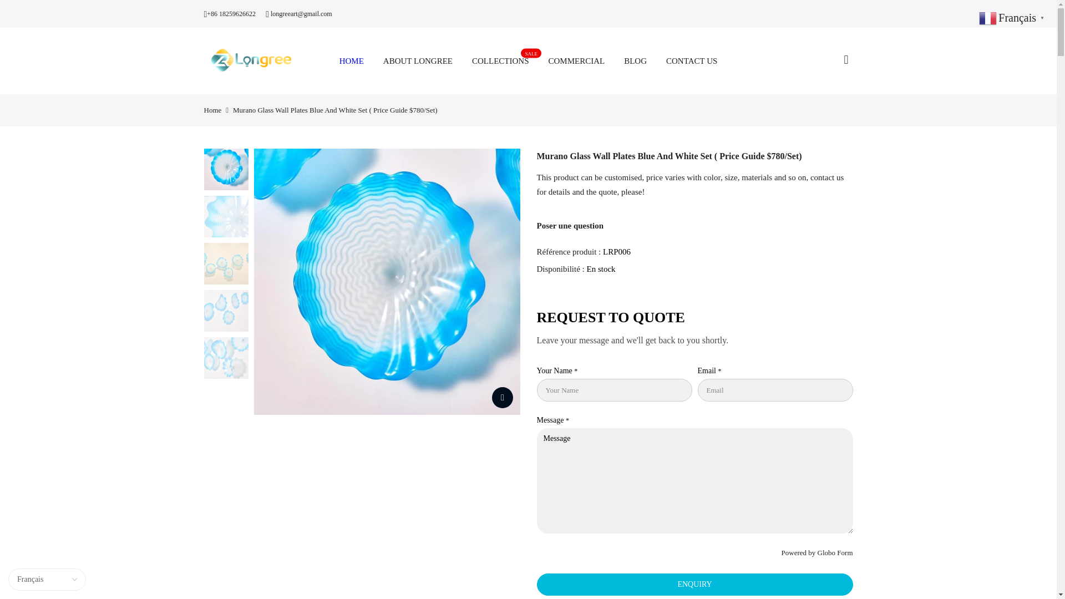 The height and width of the screenshot is (599, 1065). I want to click on COMMERCIAL, so click(576, 60).